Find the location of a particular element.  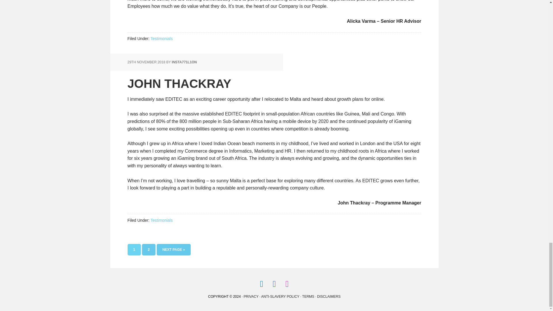

JOHN THACKRAY is located at coordinates (161, 220).